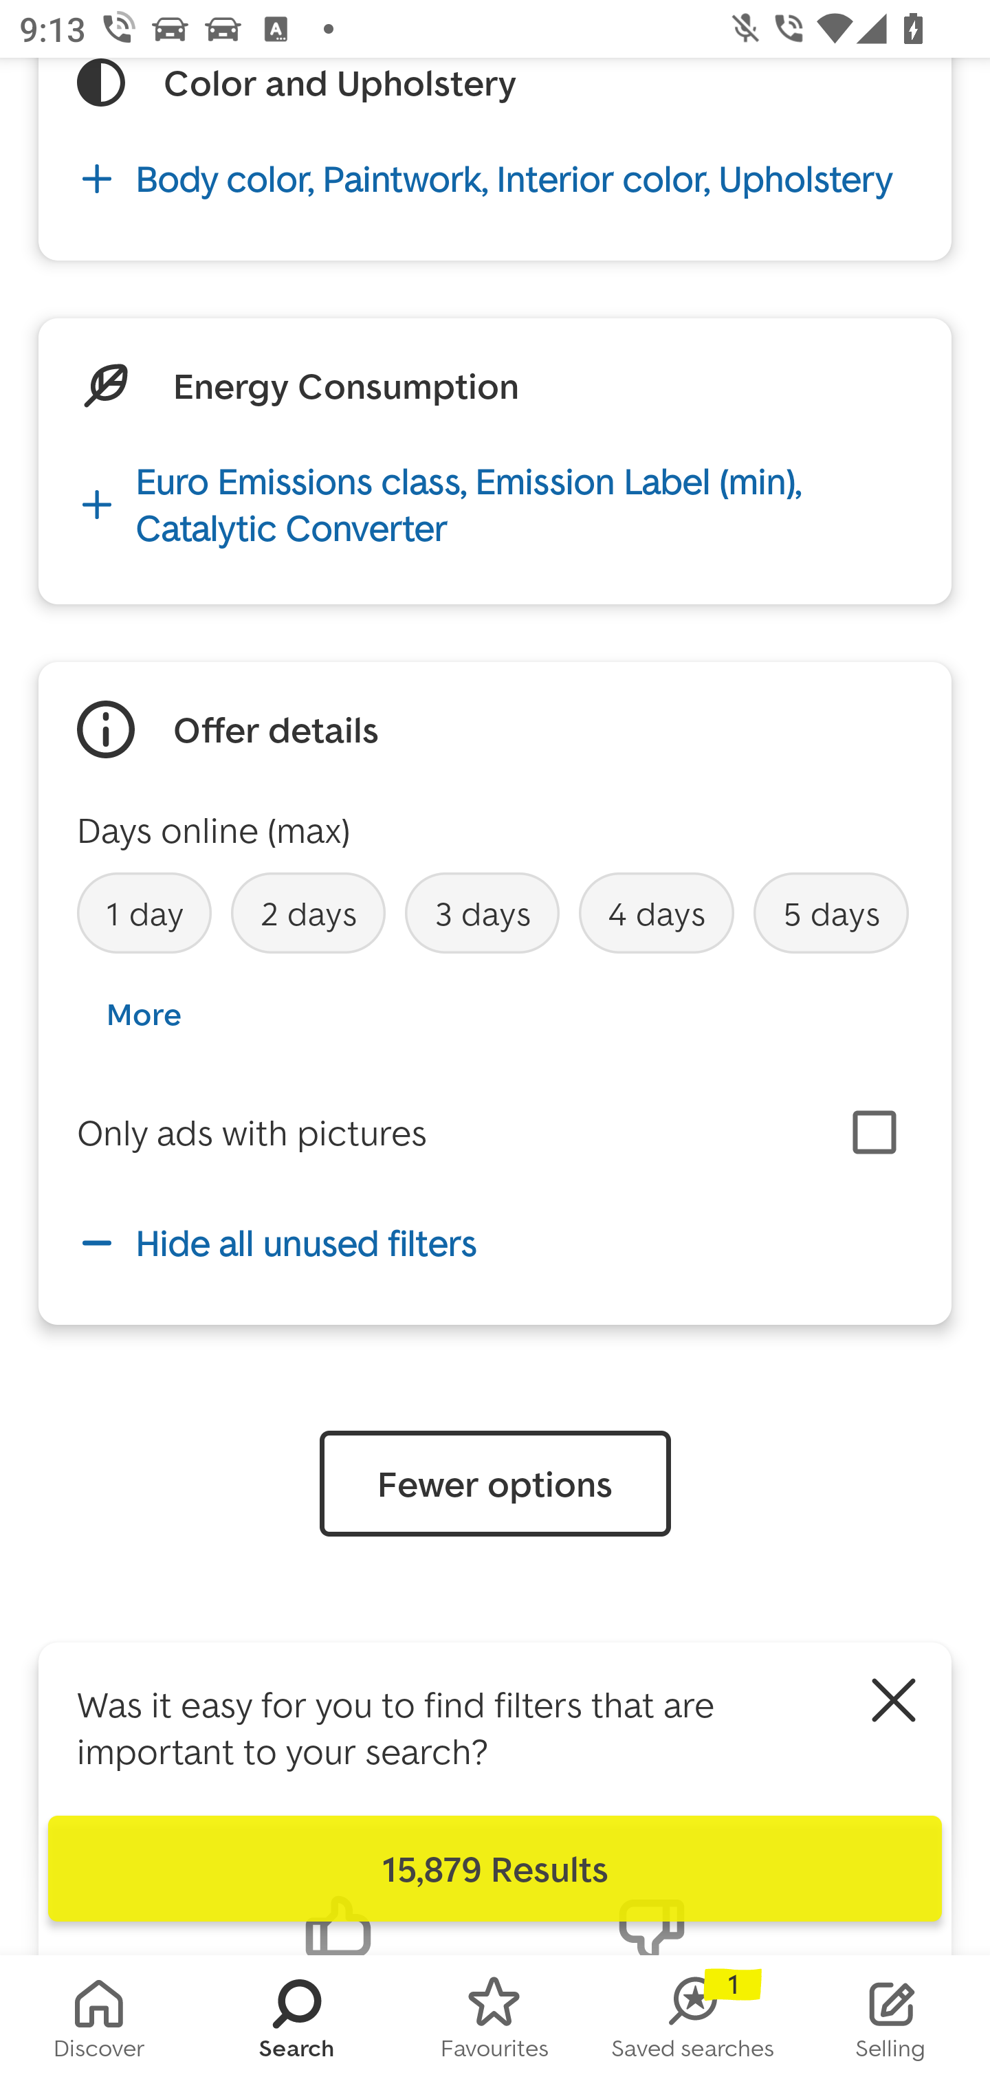 The height and width of the screenshot is (2090, 990). Describe the element at coordinates (891, 2023) in the screenshot. I see `STOCK_LIST Selling` at that location.